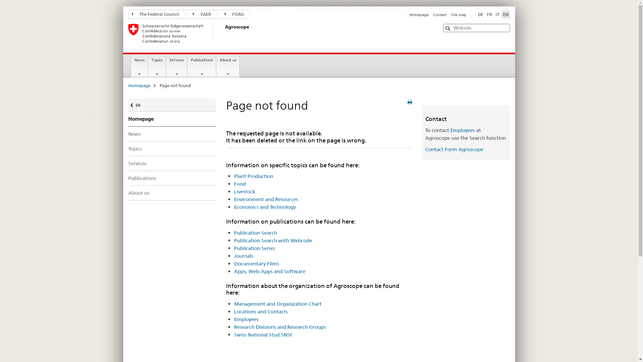  I want to click on About us, so click(172, 193).